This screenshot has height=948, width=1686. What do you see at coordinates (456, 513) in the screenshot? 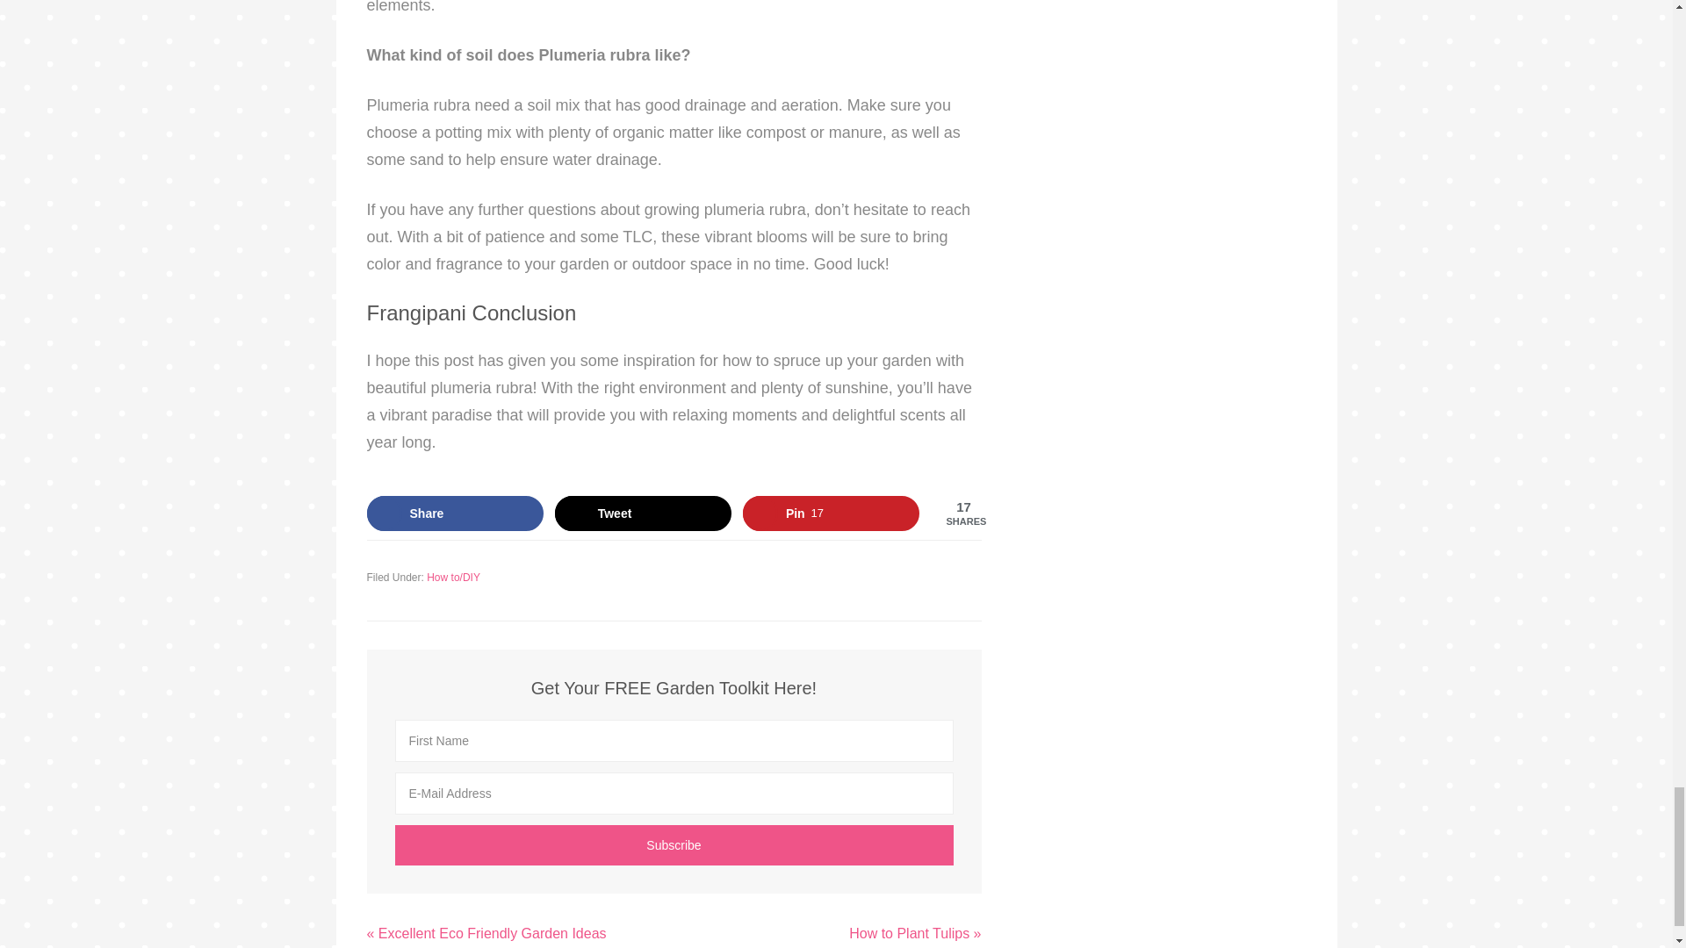
I see `Share on Facebook` at bounding box center [456, 513].